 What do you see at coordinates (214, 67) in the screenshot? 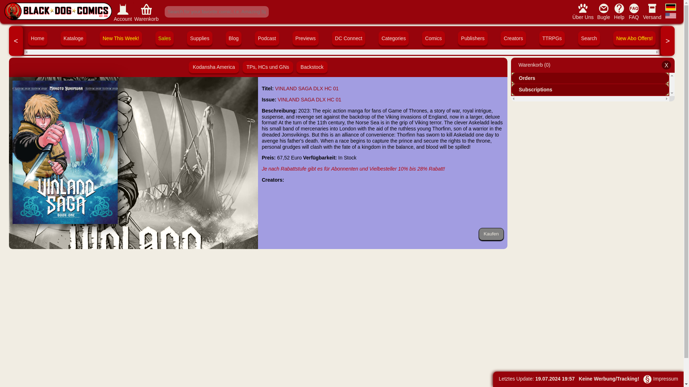
I see `Kodansha America` at bounding box center [214, 67].